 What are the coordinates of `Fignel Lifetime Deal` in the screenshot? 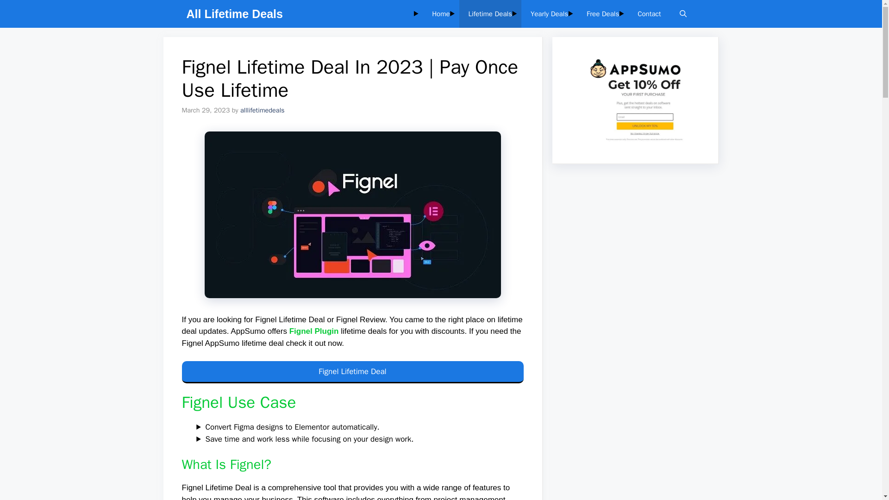 It's located at (352, 372).